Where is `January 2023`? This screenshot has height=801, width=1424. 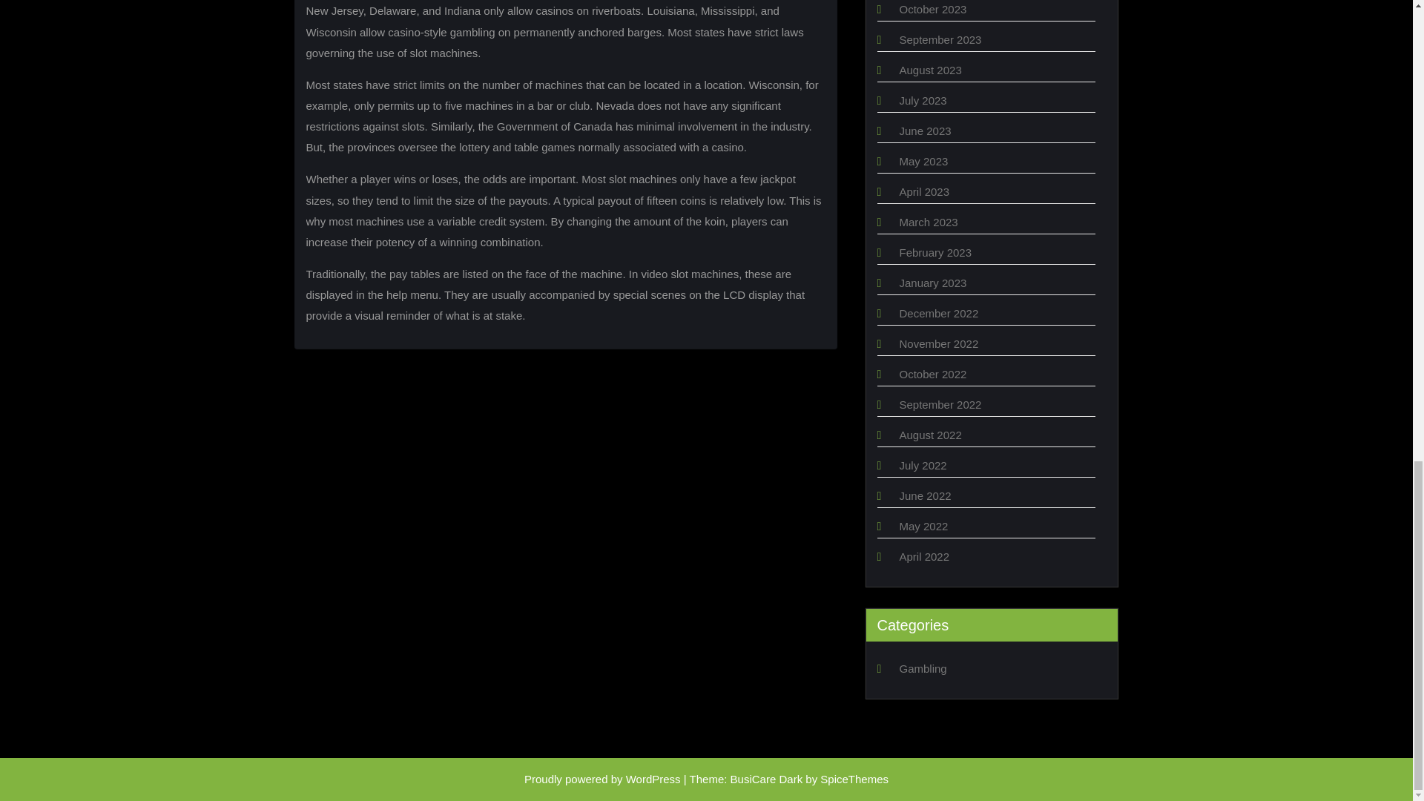
January 2023 is located at coordinates (932, 282).